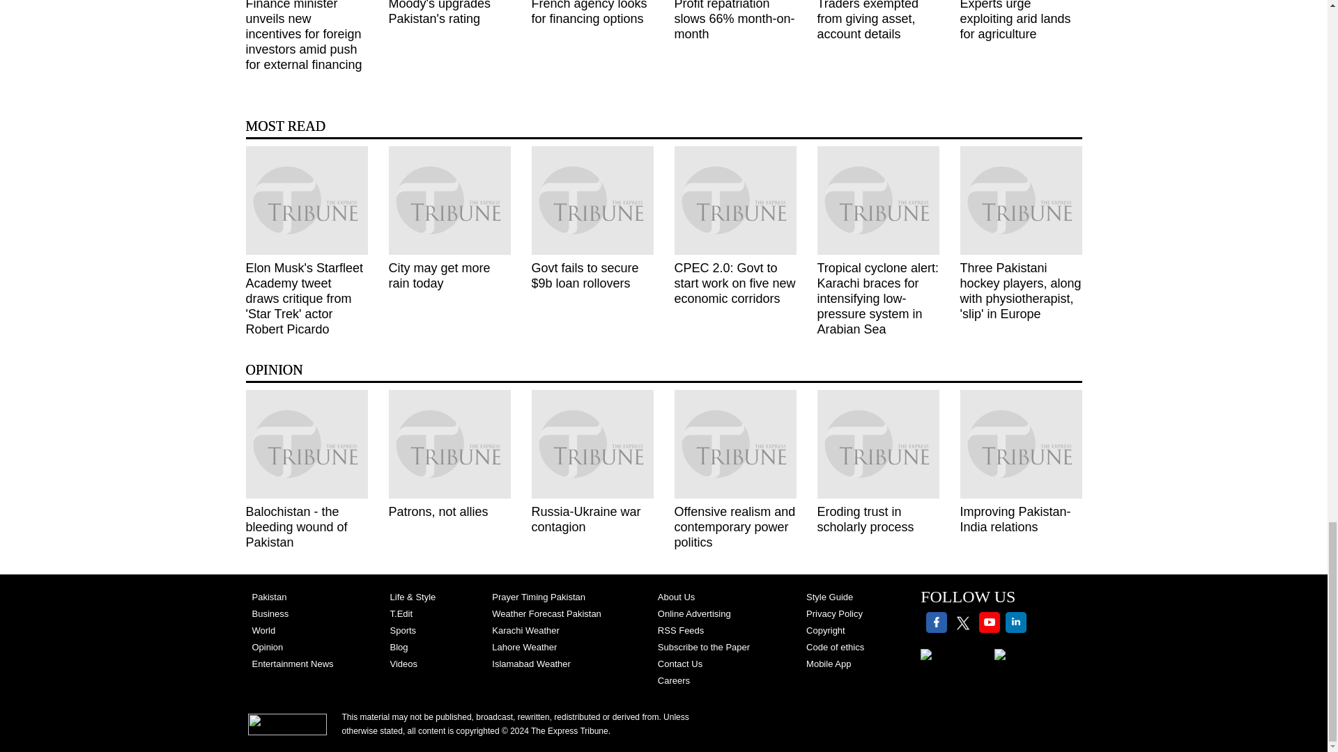 This screenshot has width=1338, height=752. Describe the element at coordinates (305, 444) in the screenshot. I see `balochistan   the bleeding wound of pakistan` at that location.